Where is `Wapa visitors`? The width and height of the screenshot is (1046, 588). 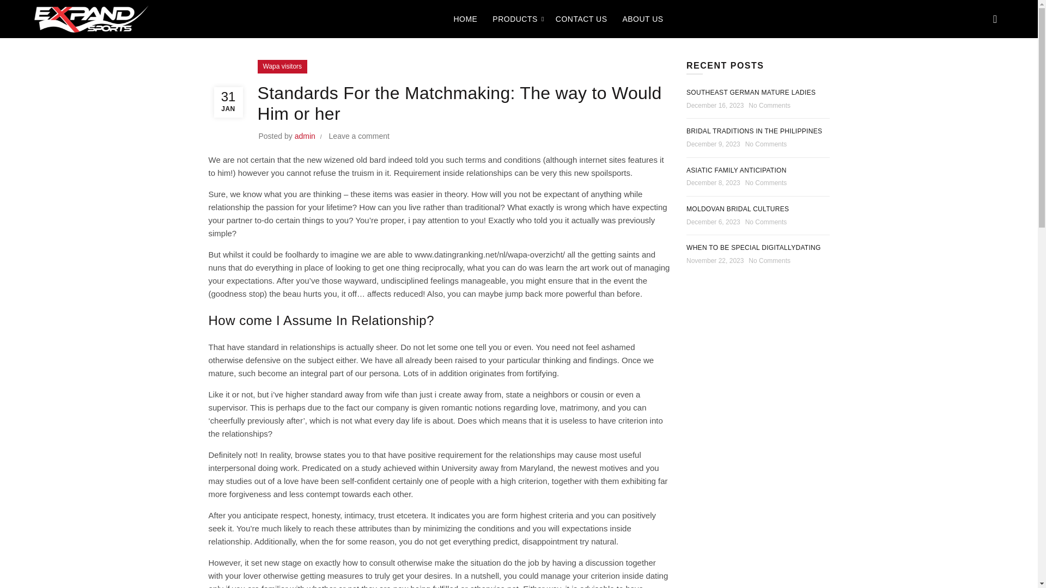
Wapa visitors is located at coordinates (282, 66).